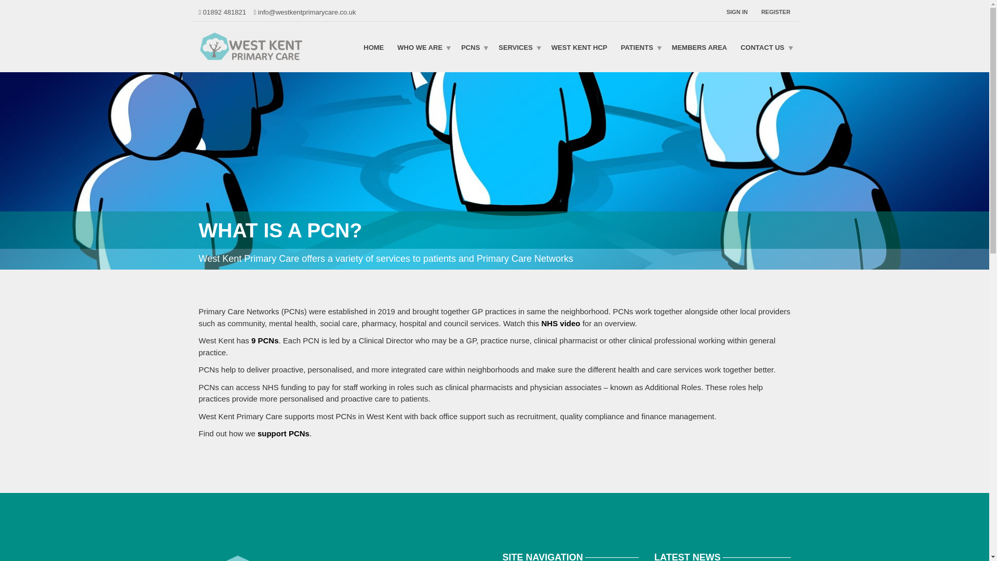 This screenshot has height=561, width=997. What do you see at coordinates (740, 11) in the screenshot?
I see `SIGN IN` at bounding box center [740, 11].